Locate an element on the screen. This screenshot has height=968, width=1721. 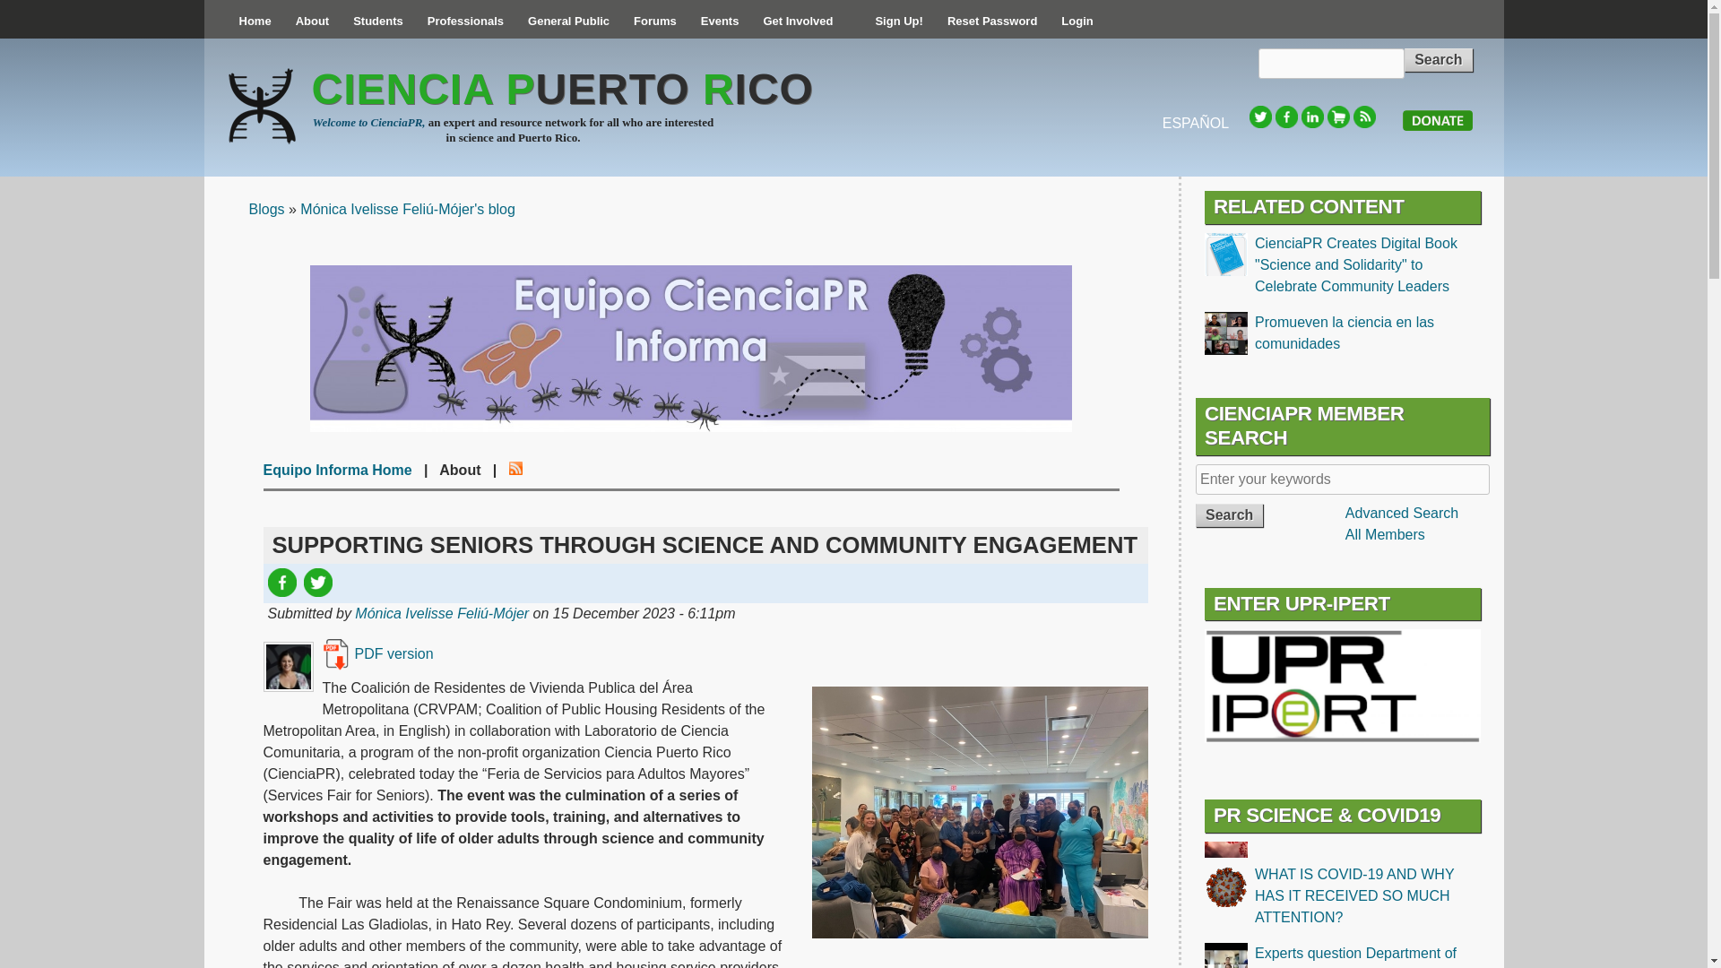
Sign Up! is located at coordinates (898, 22).